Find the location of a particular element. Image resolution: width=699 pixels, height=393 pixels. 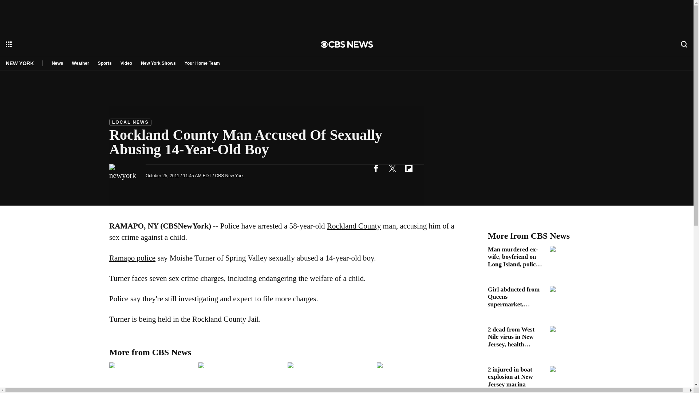

facebook is located at coordinates (376, 168).